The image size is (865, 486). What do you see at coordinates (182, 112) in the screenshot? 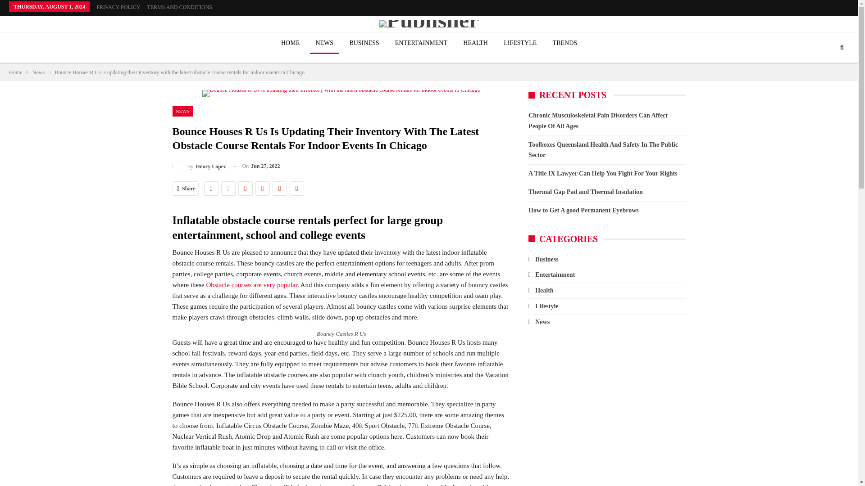
I see `NEWS` at bounding box center [182, 112].